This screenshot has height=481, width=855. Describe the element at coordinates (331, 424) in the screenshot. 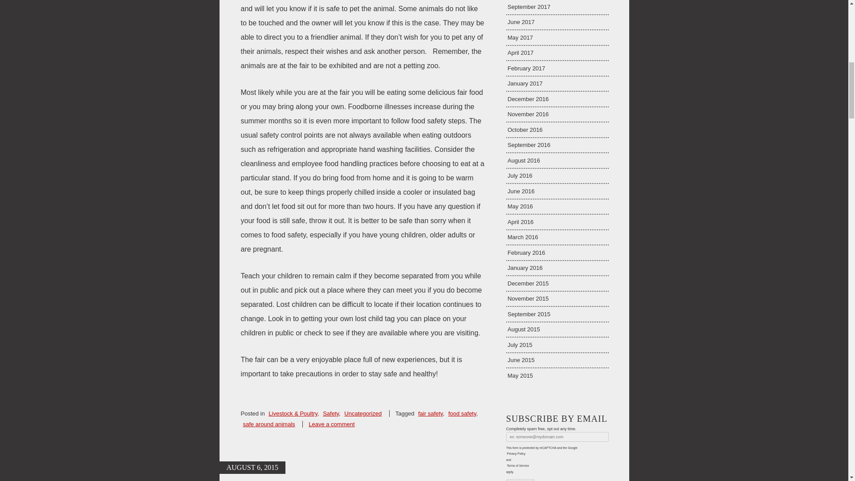

I see `Leave a comment` at that location.